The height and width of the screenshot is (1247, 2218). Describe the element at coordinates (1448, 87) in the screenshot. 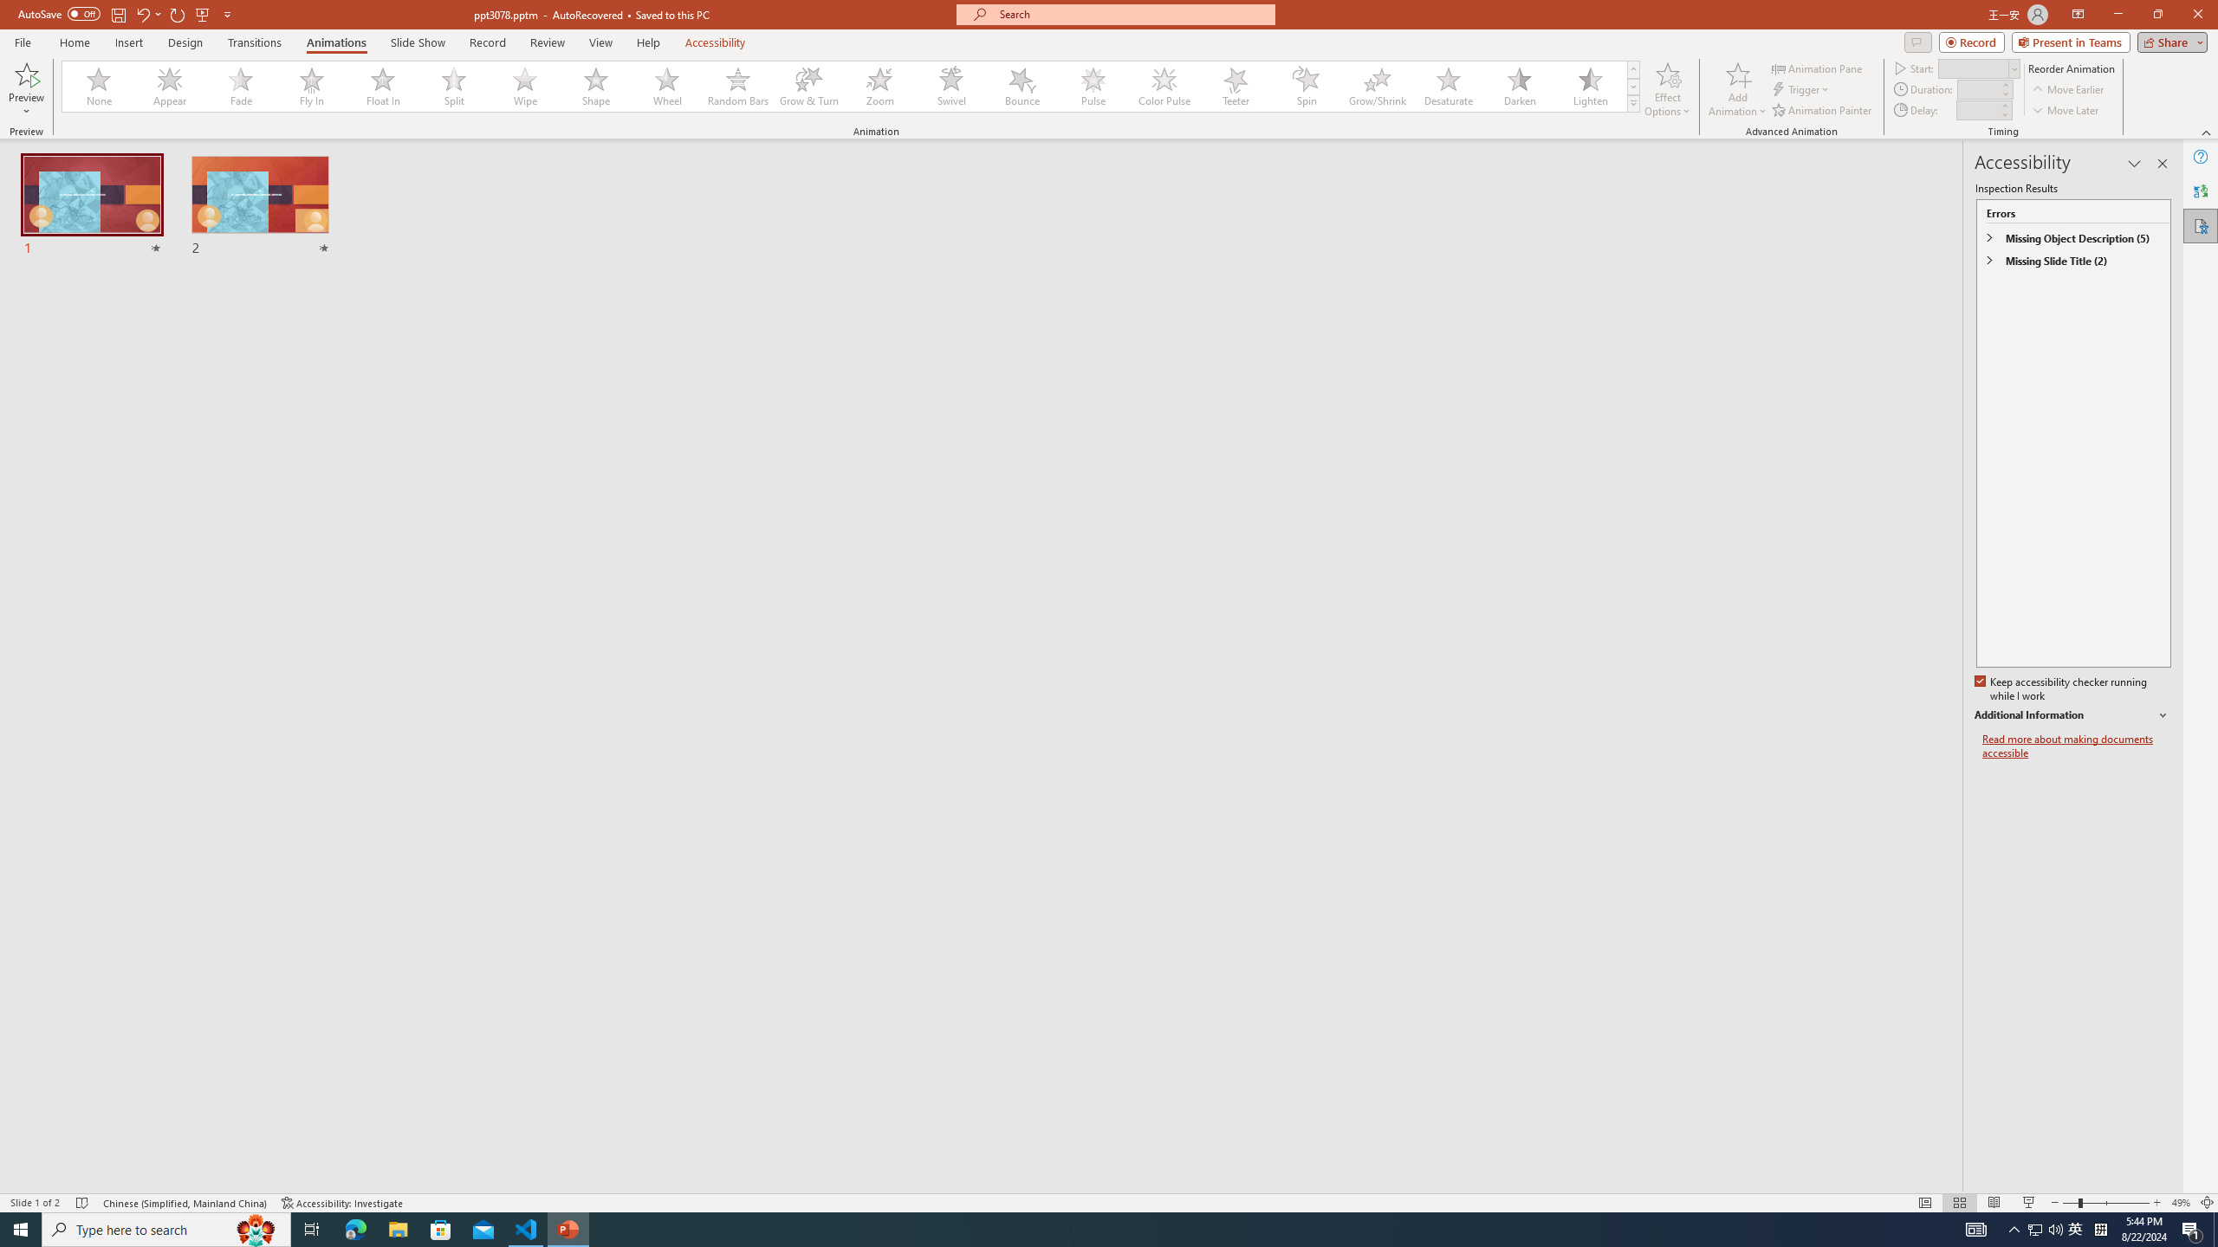

I see `Desaturate` at that location.